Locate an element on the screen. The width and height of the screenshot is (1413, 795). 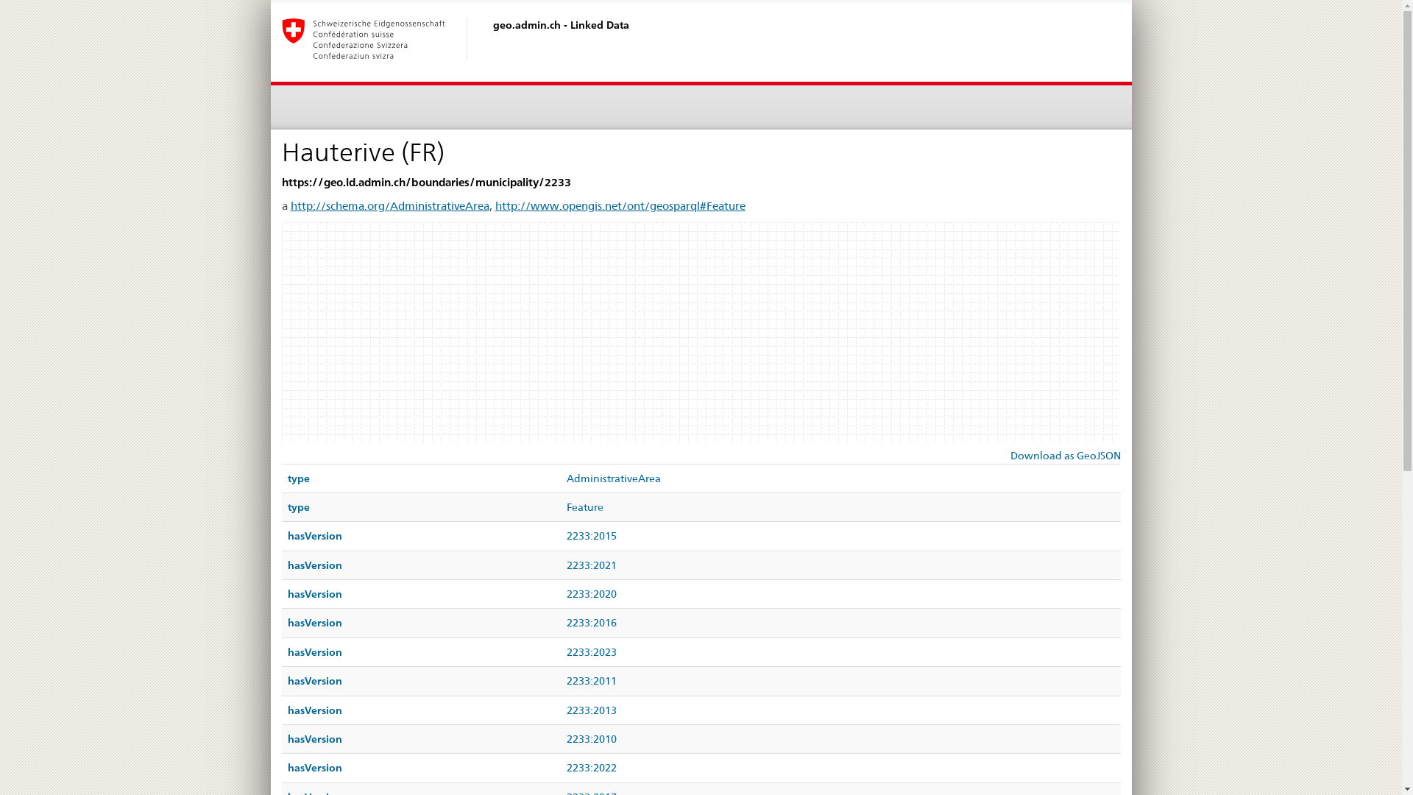
hasVersion is located at coordinates (314, 681).